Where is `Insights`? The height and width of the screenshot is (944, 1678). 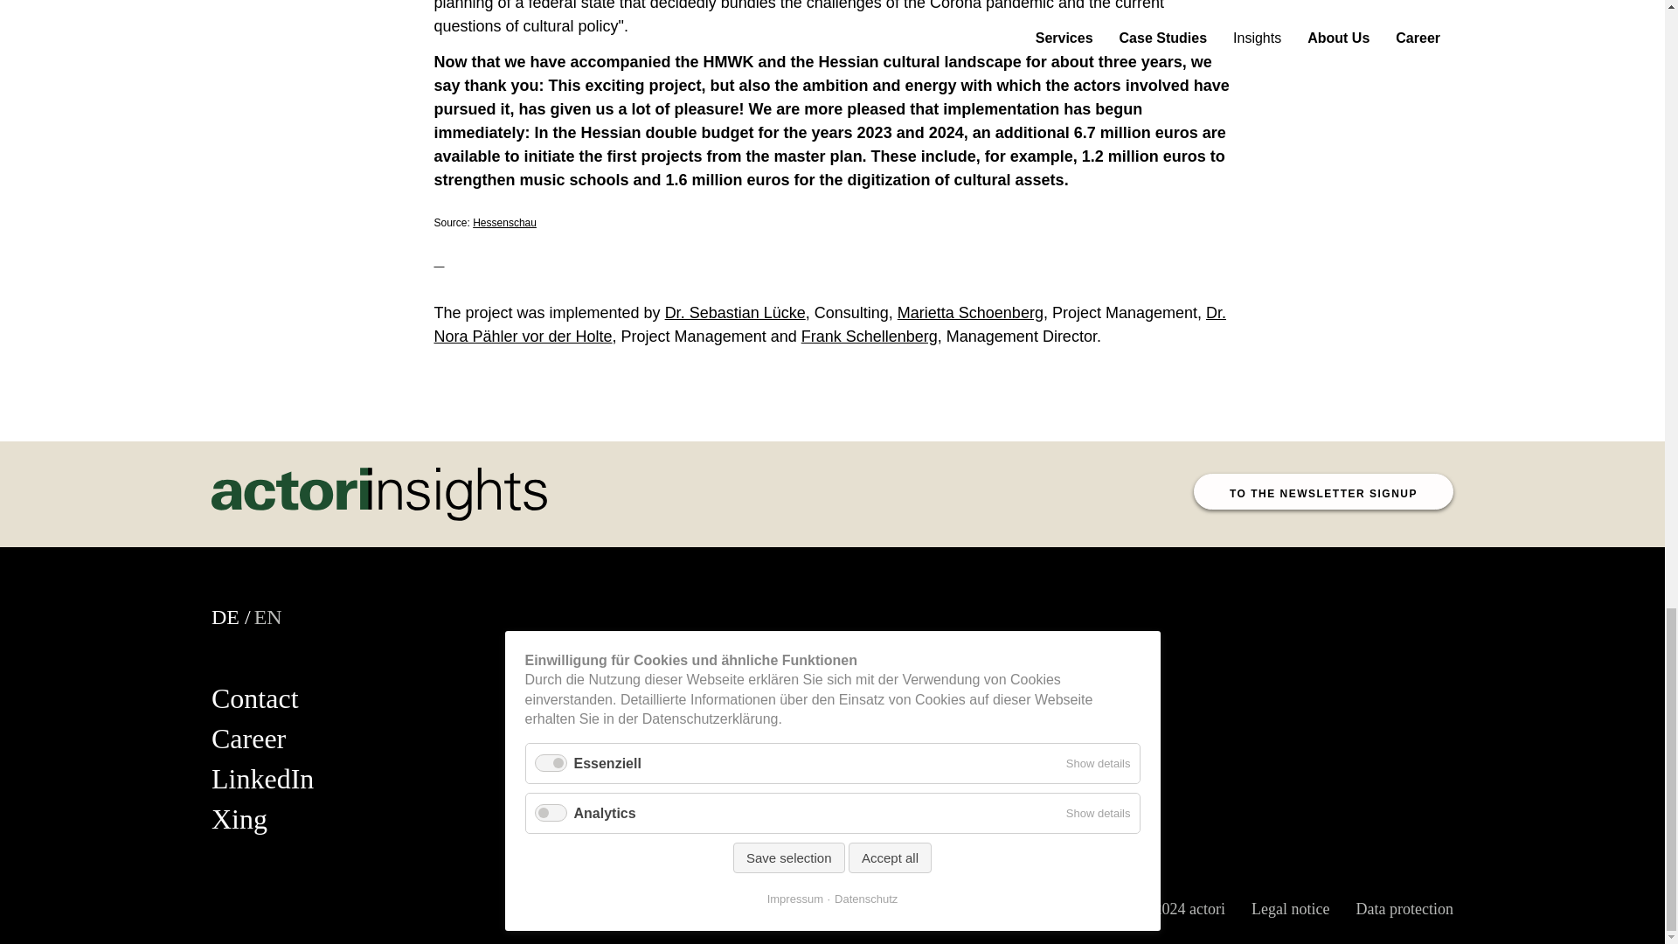 Insights is located at coordinates (225, 617).